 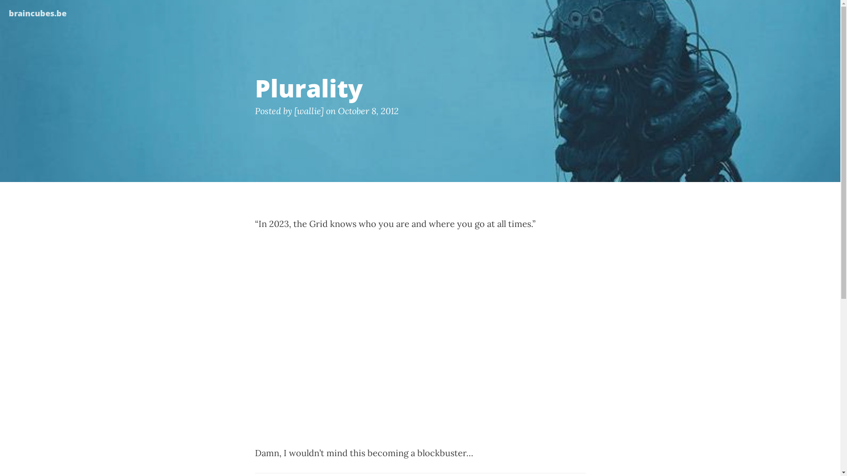 What do you see at coordinates (309, 110) in the screenshot?
I see `[wallie]` at bounding box center [309, 110].